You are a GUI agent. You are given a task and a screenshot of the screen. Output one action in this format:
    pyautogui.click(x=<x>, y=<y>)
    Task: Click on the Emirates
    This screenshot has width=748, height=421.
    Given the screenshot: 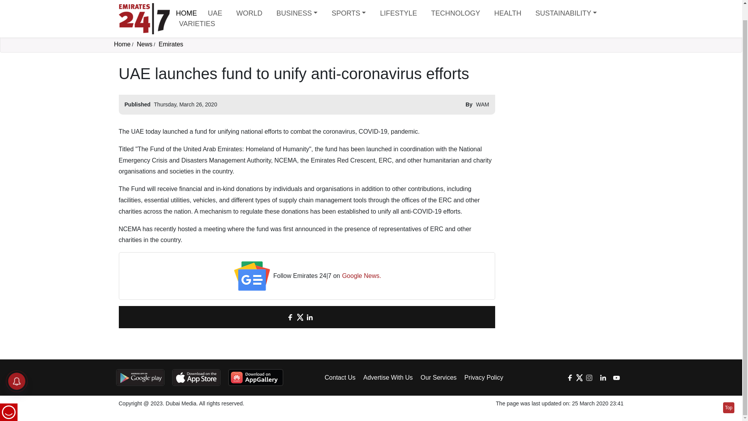 What is the action you would take?
    pyautogui.click(x=171, y=44)
    